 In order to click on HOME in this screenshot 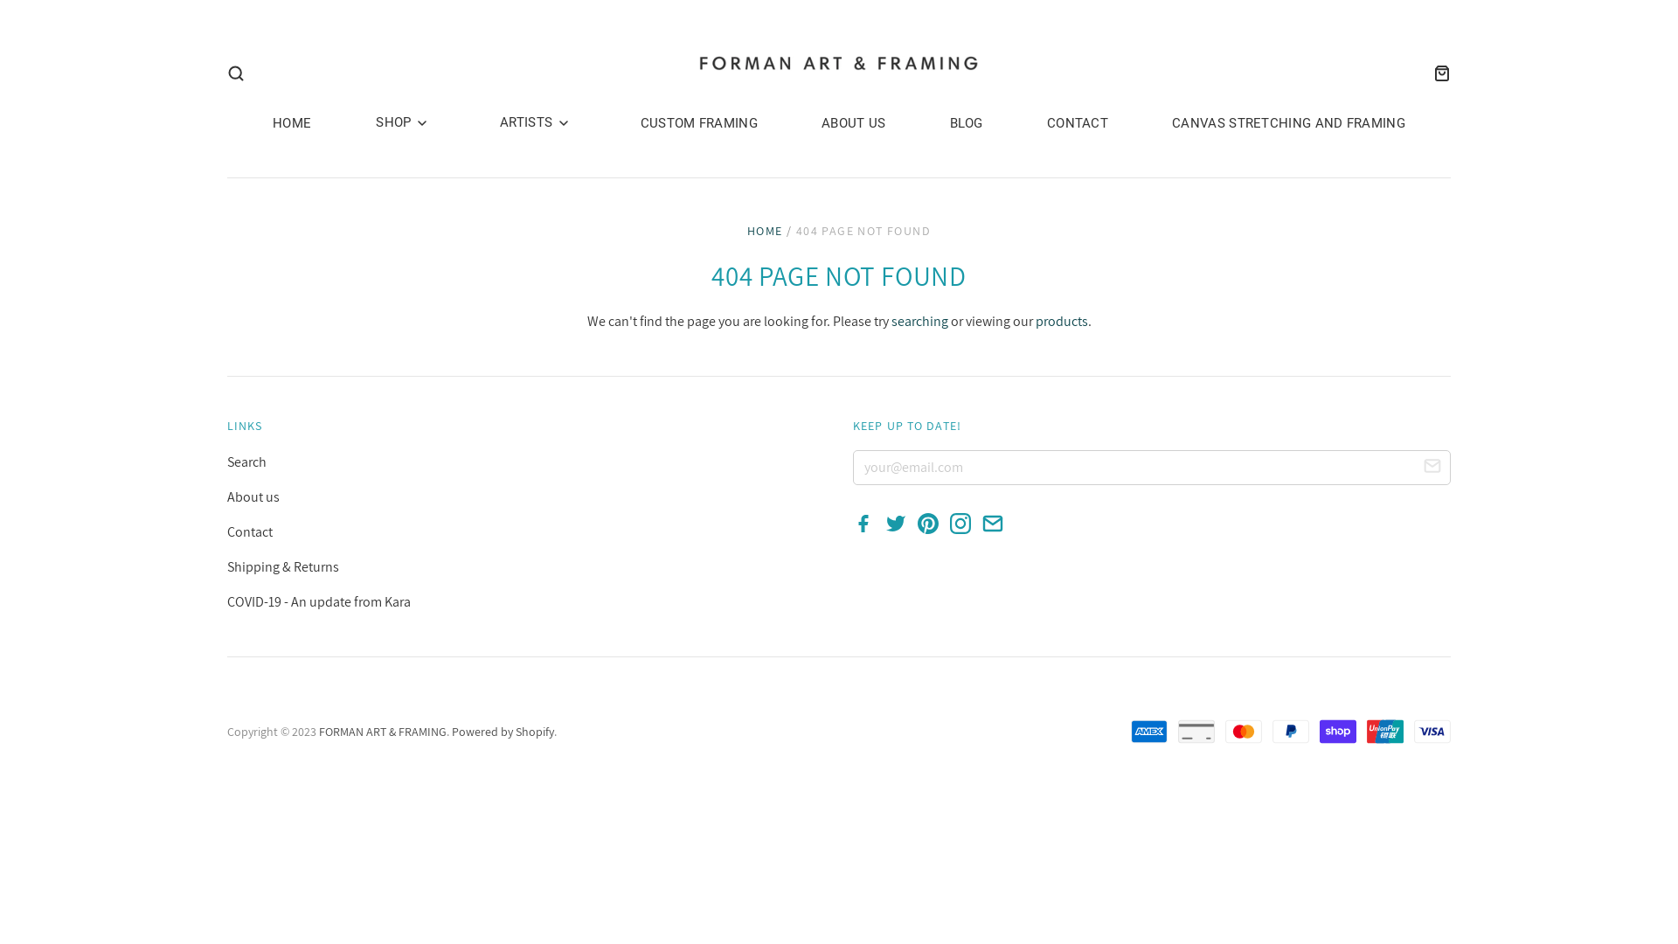, I will do `click(292, 123)`.